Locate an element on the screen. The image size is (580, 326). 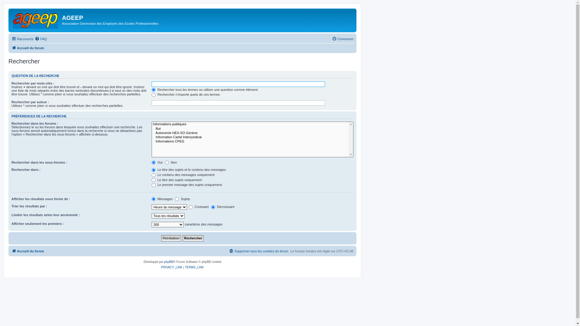
Connexion is located at coordinates (343, 39).